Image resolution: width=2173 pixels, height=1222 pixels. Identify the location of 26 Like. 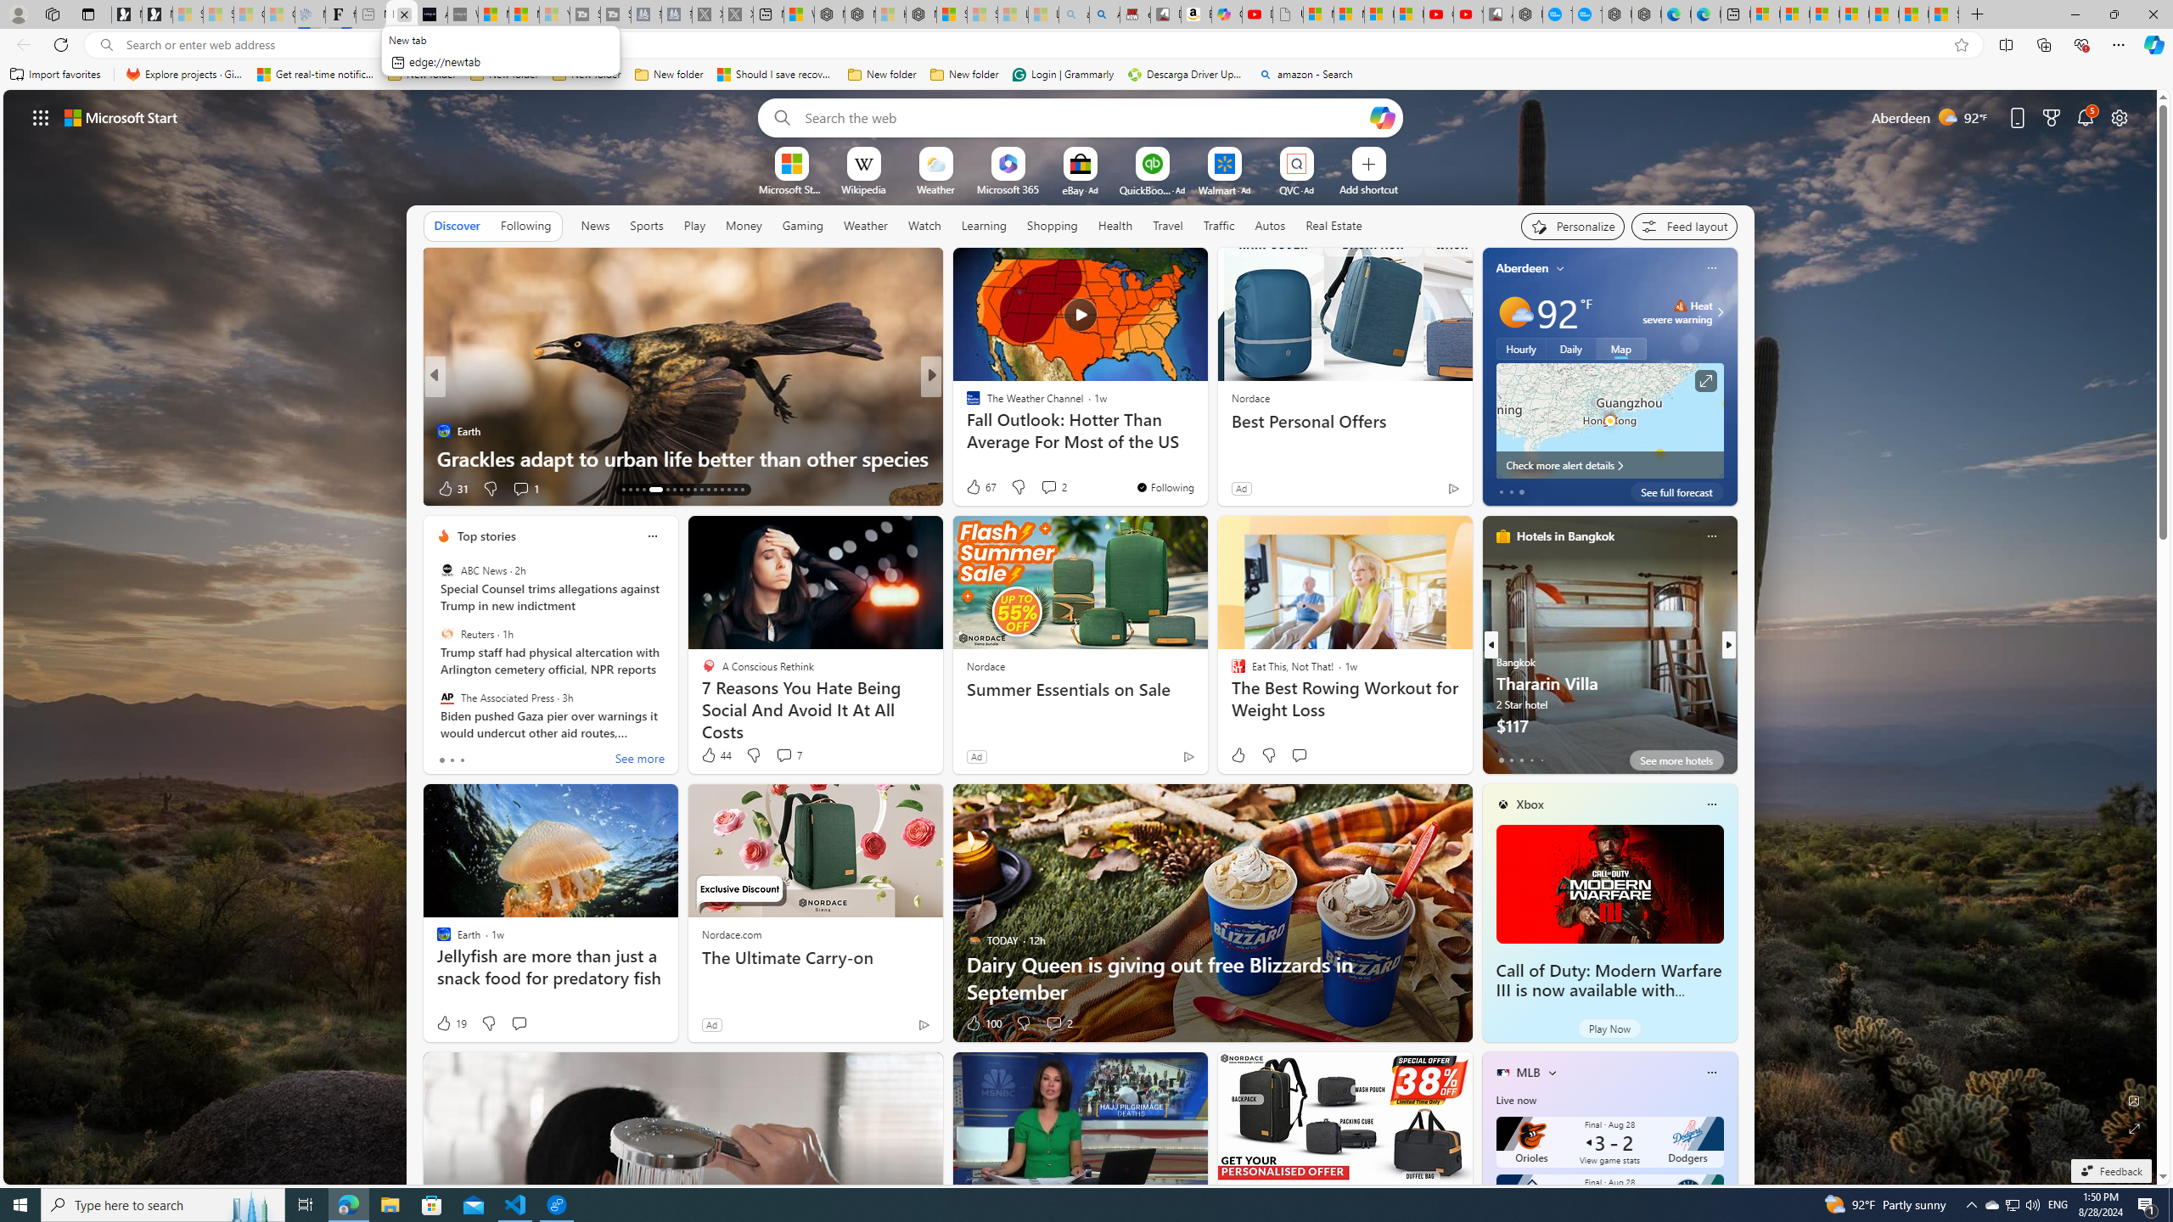
(974, 489).